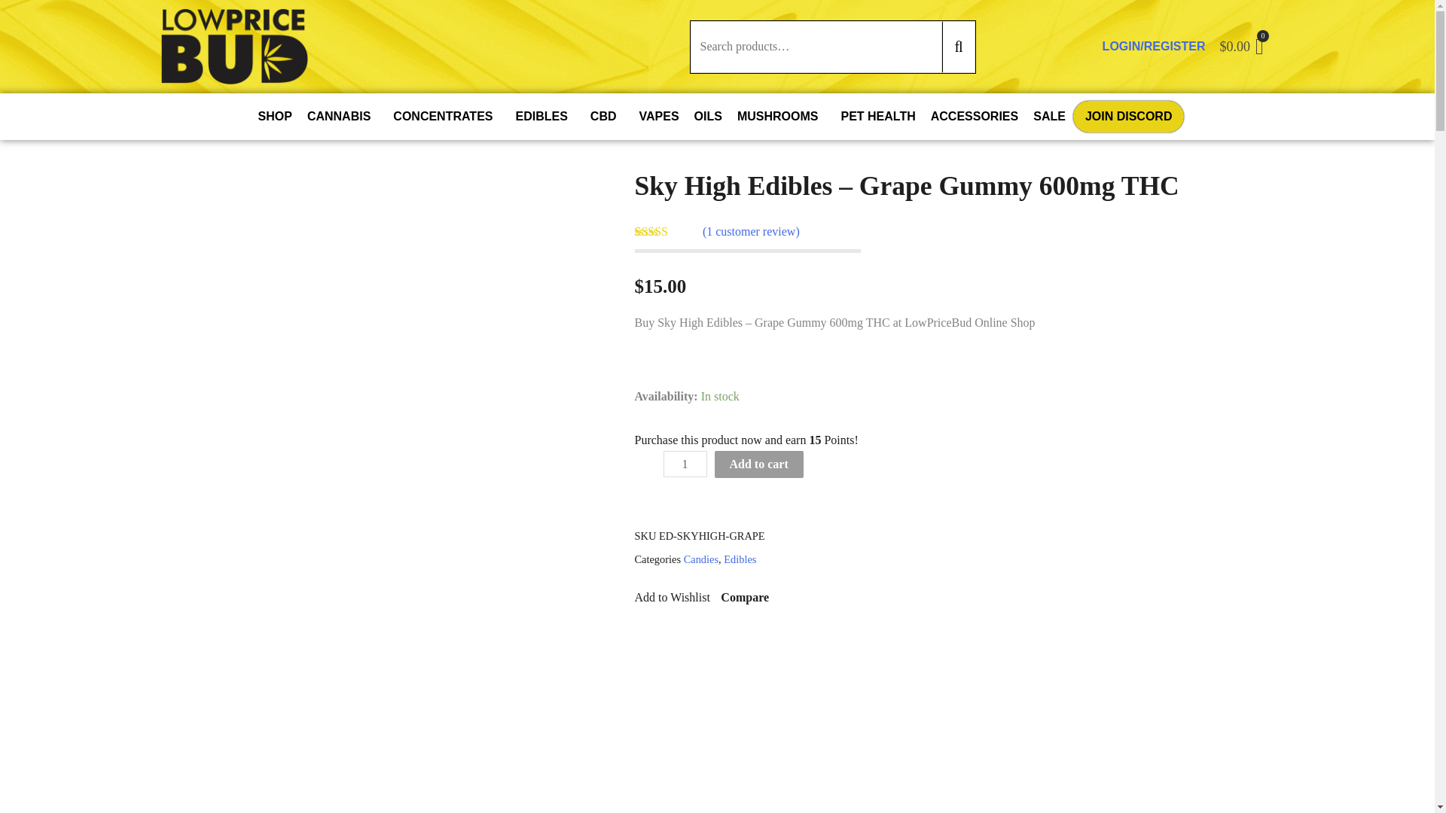 This screenshot has height=813, width=1446. Describe the element at coordinates (446, 116) in the screenshot. I see `CONCENTRATES` at that location.